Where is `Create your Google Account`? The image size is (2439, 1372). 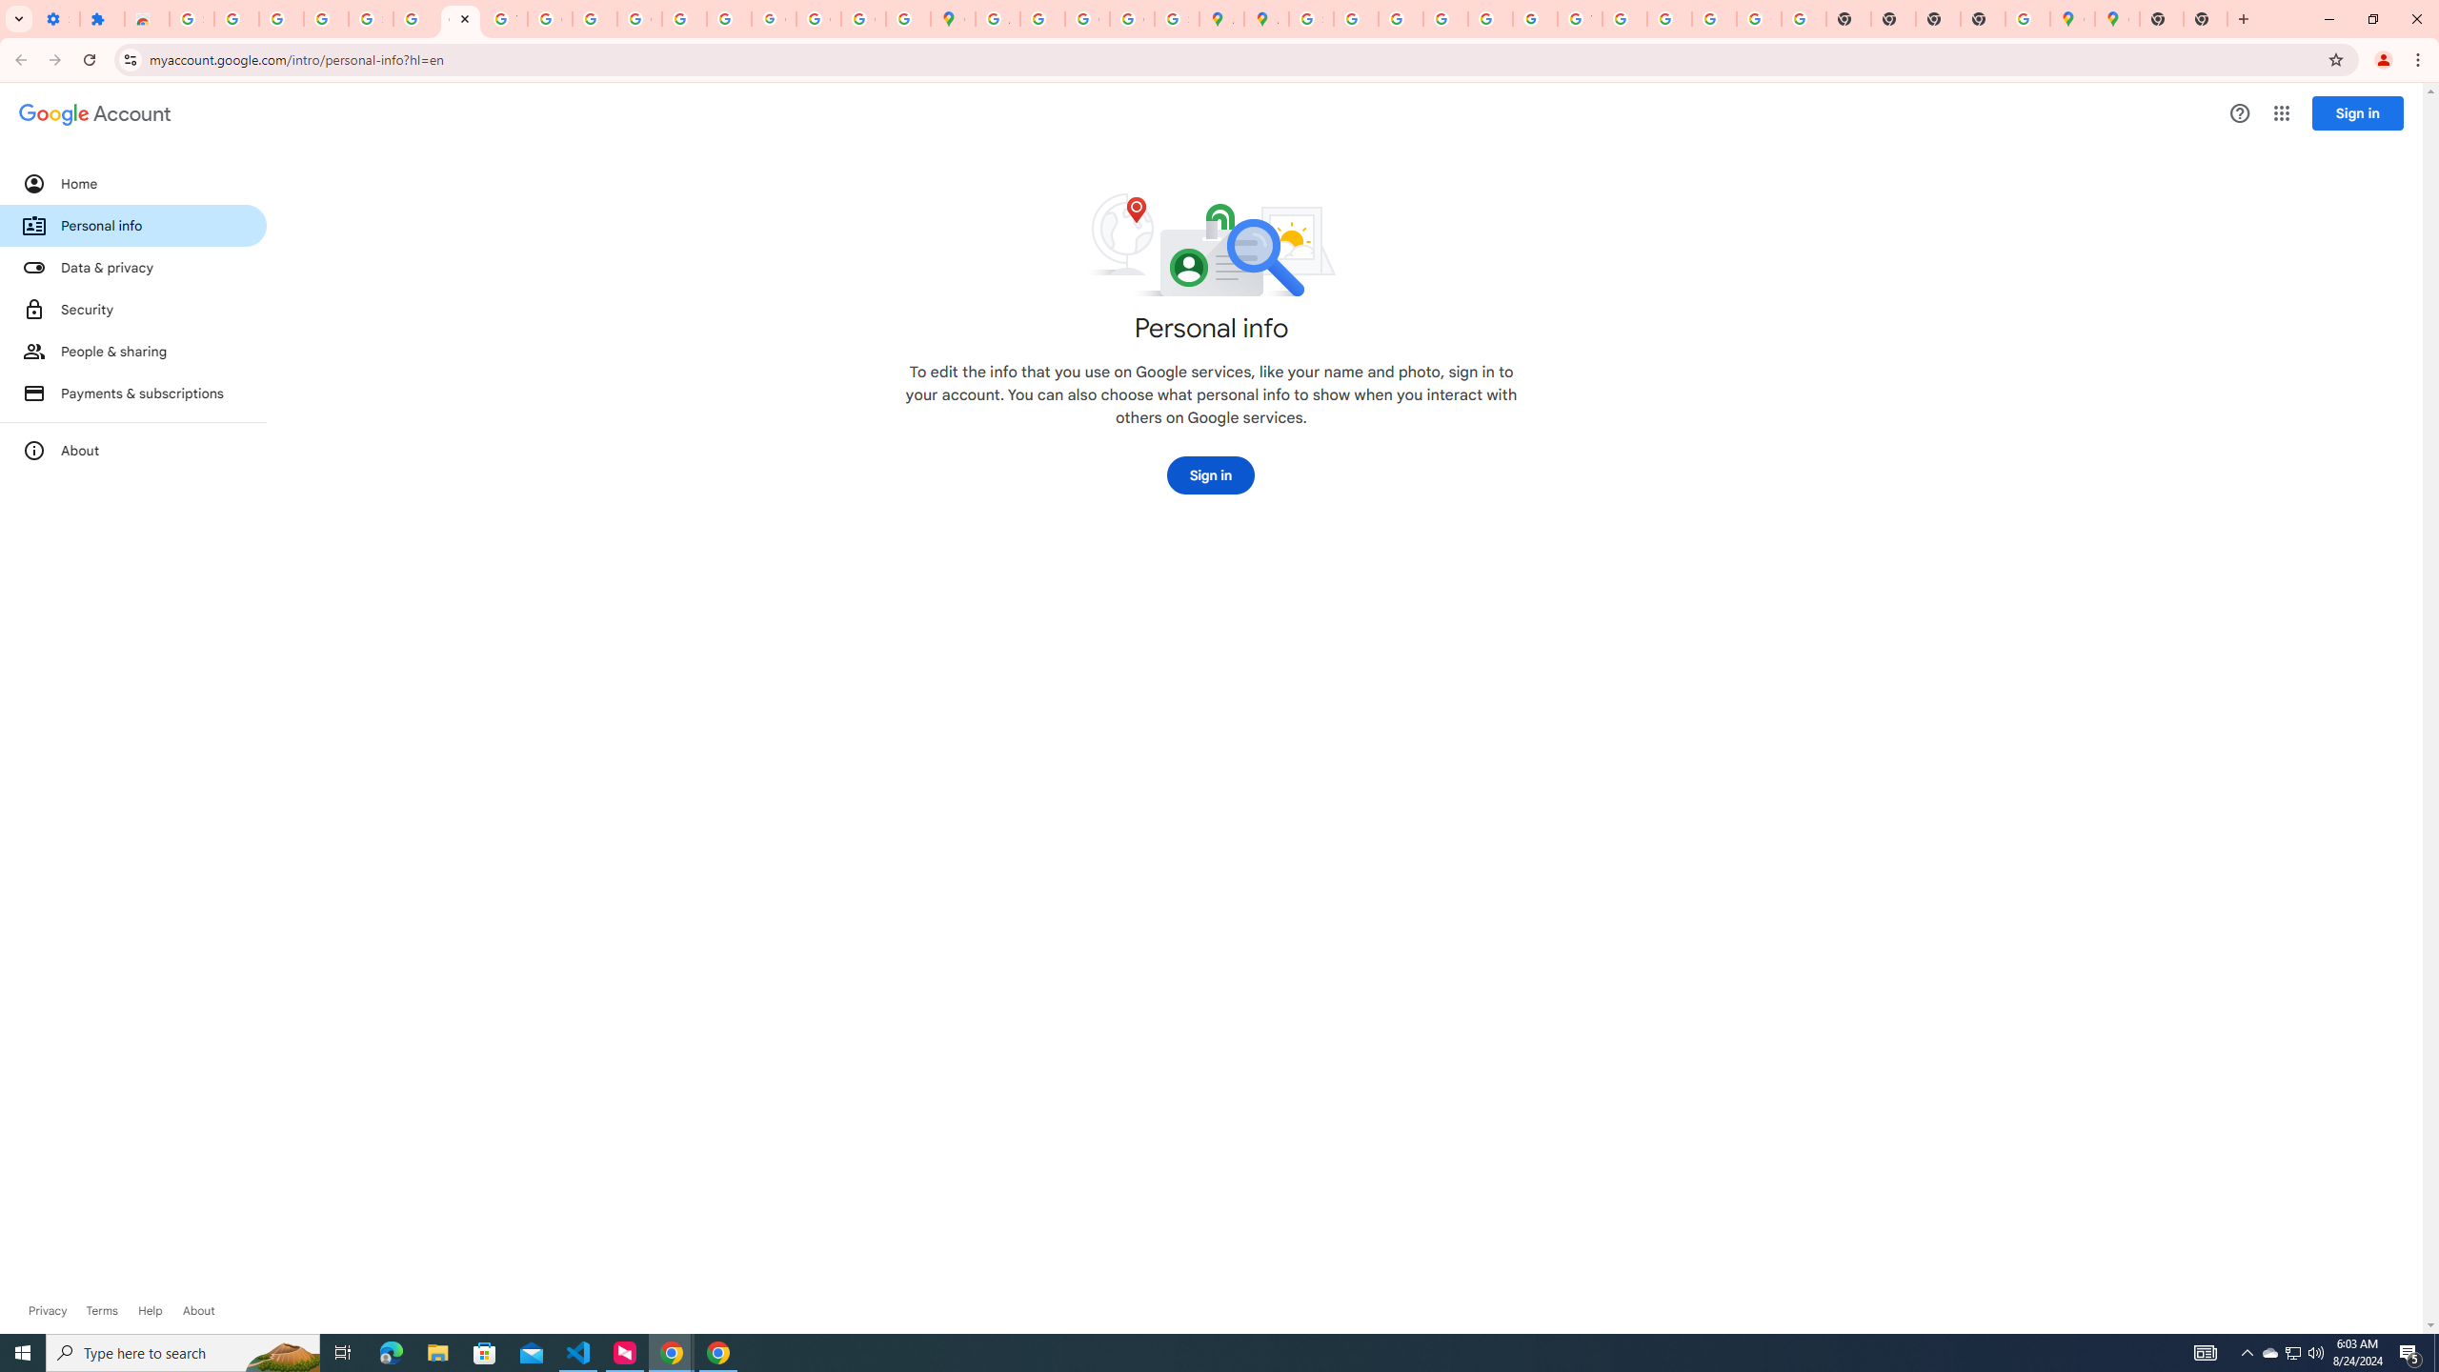
Create your Google Account is located at coordinates (1088, 19).